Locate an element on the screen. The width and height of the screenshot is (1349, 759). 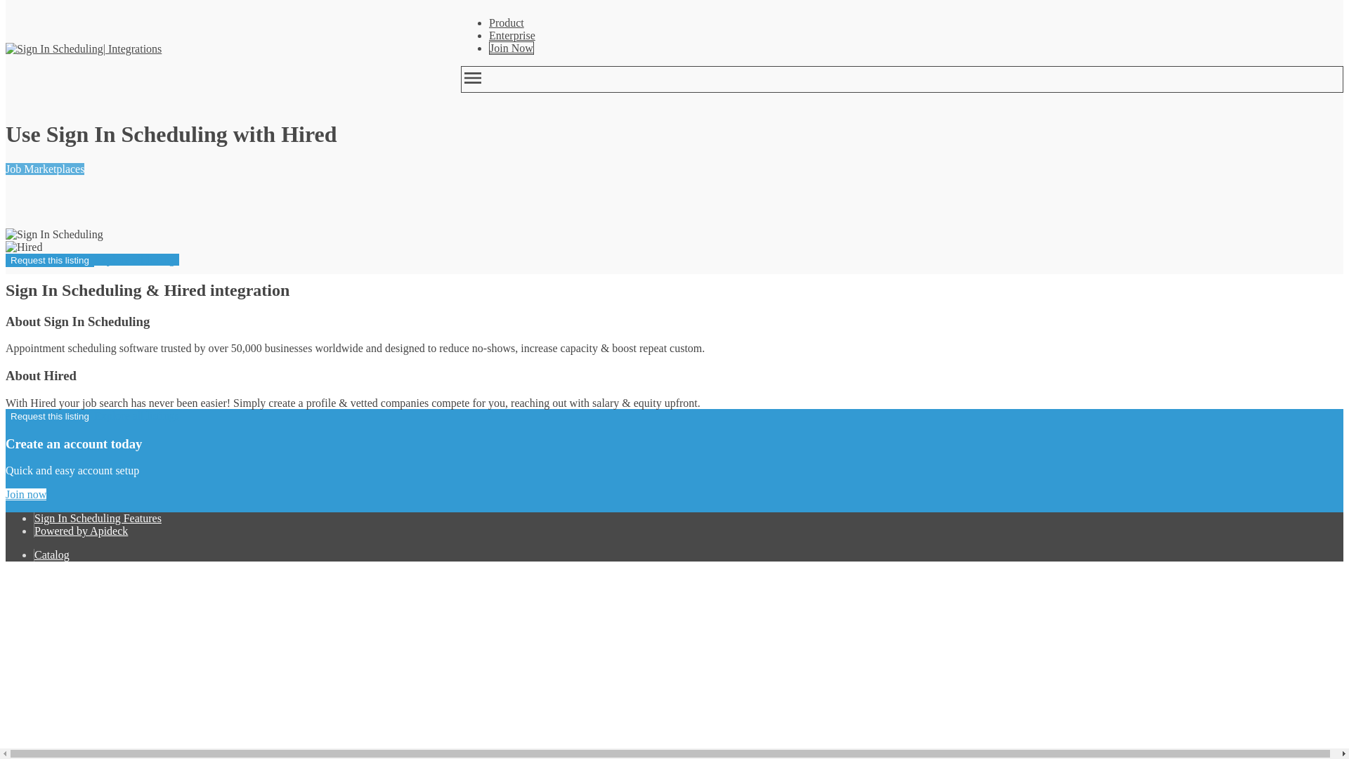
Request this listing is located at coordinates (49, 260).